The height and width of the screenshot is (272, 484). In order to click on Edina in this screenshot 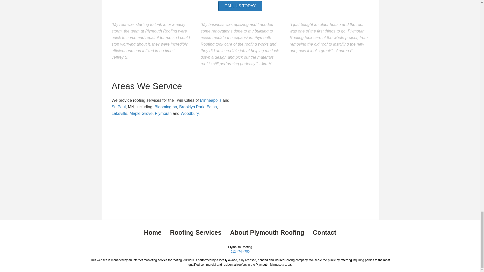, I will do `click(212, 107)`.